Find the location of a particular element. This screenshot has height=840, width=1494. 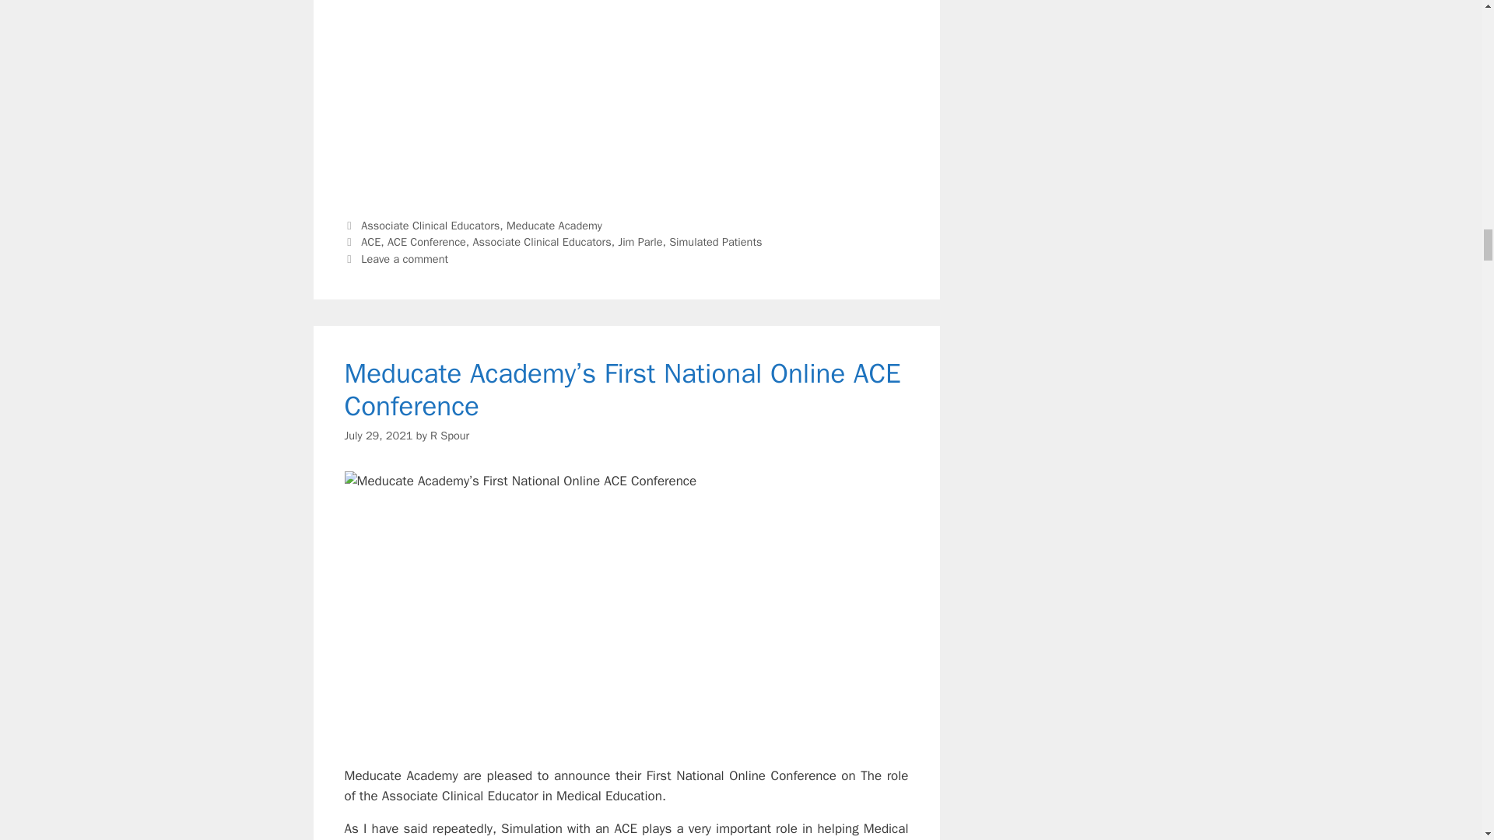

Associate Clinical Educators is located at coordinates (430, 226).